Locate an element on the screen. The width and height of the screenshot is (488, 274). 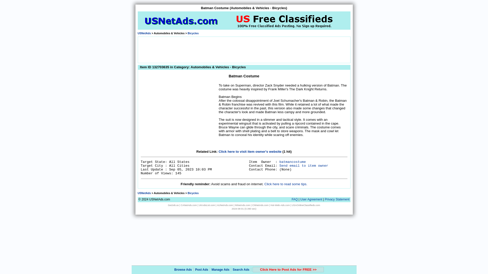
USNetAds is located at coordinates (144, 33).